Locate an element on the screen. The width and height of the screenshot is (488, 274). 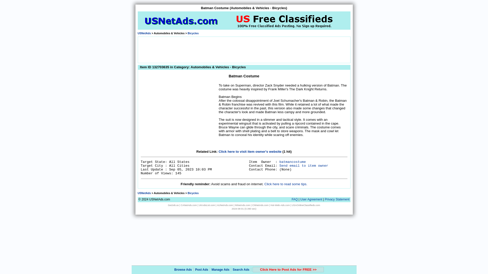
USNetAds is located at coordinates (144, 33).